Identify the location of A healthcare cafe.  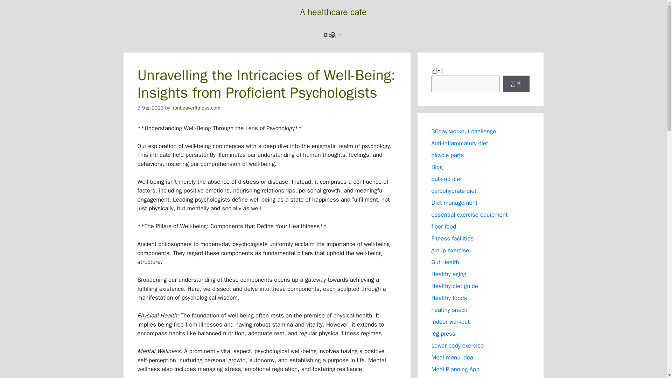
(333, 12).